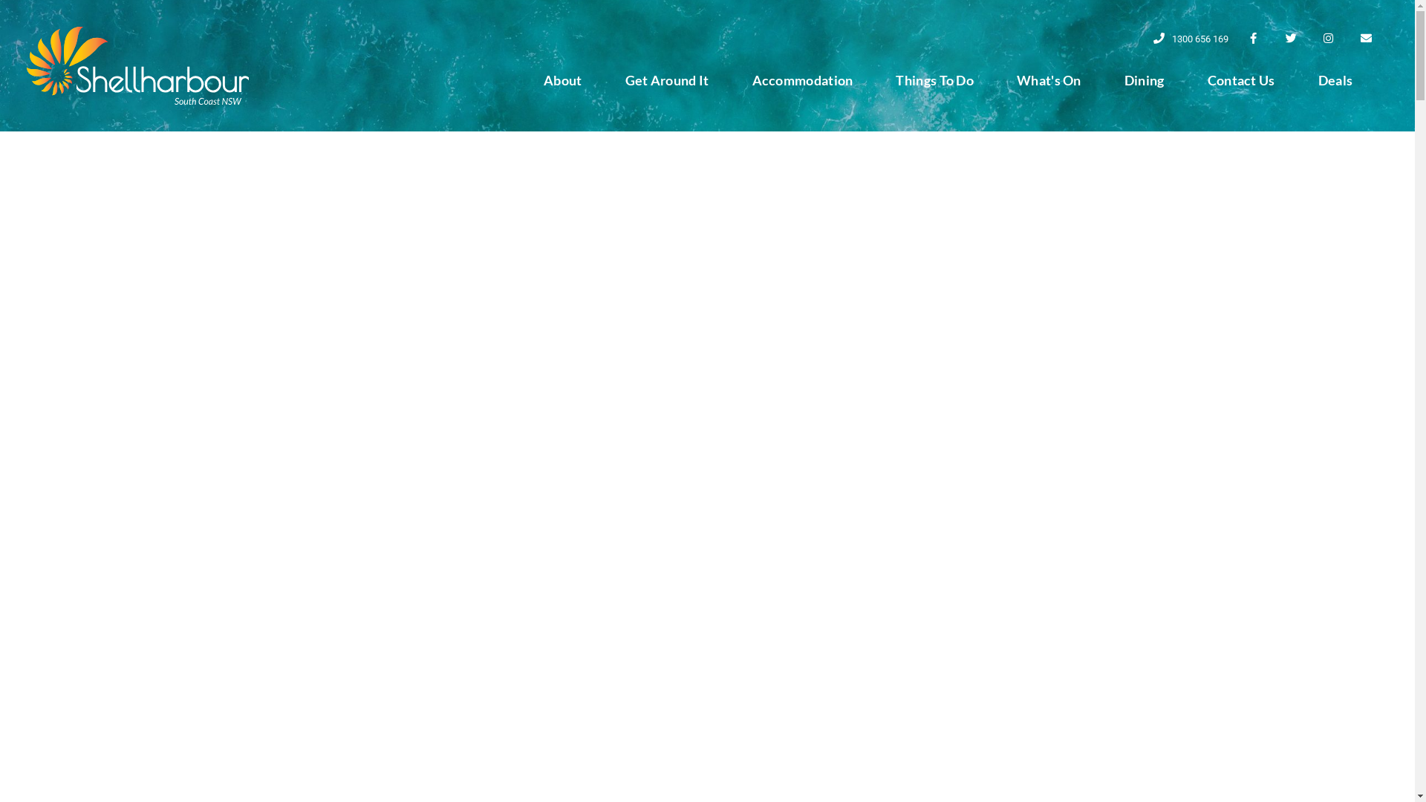 This screenshot has height=802, width=1426. I want to click on 1300 656 169, so click(1190, 39).